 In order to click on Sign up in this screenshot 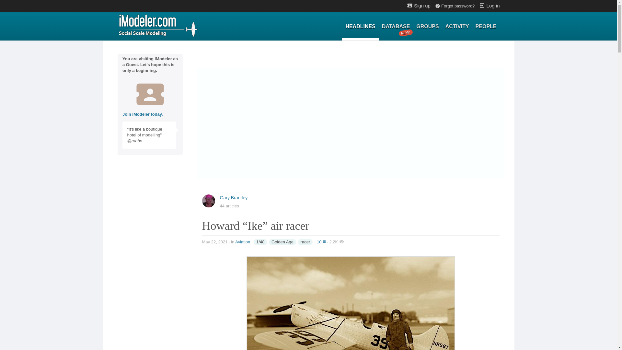, I will do `click(234, 197)`.